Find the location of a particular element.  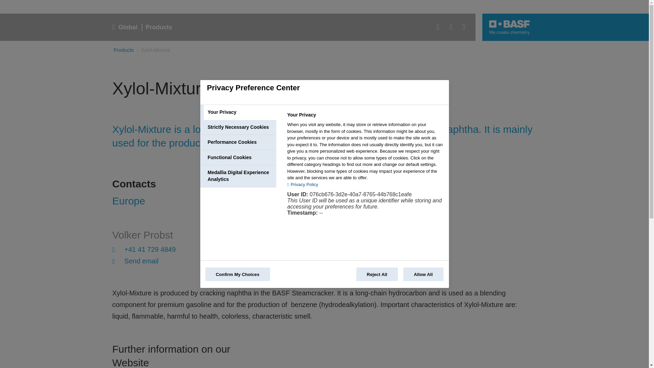

Send email is located at coordinates (142, 27).